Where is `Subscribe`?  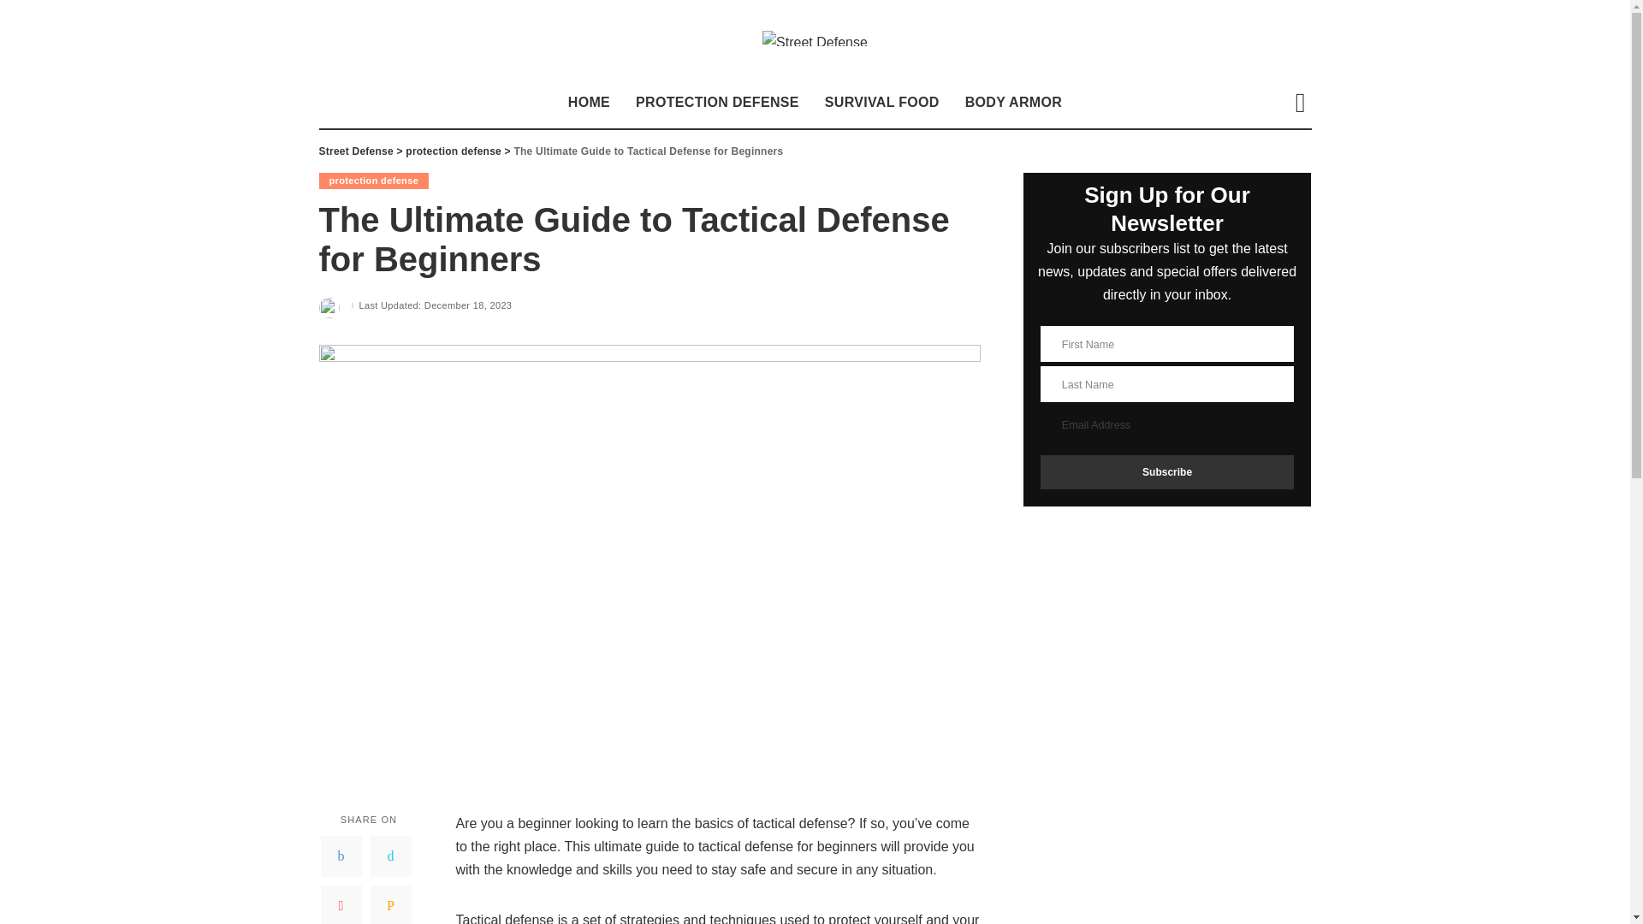 Subscribe is located at coordinates (1167, 472).